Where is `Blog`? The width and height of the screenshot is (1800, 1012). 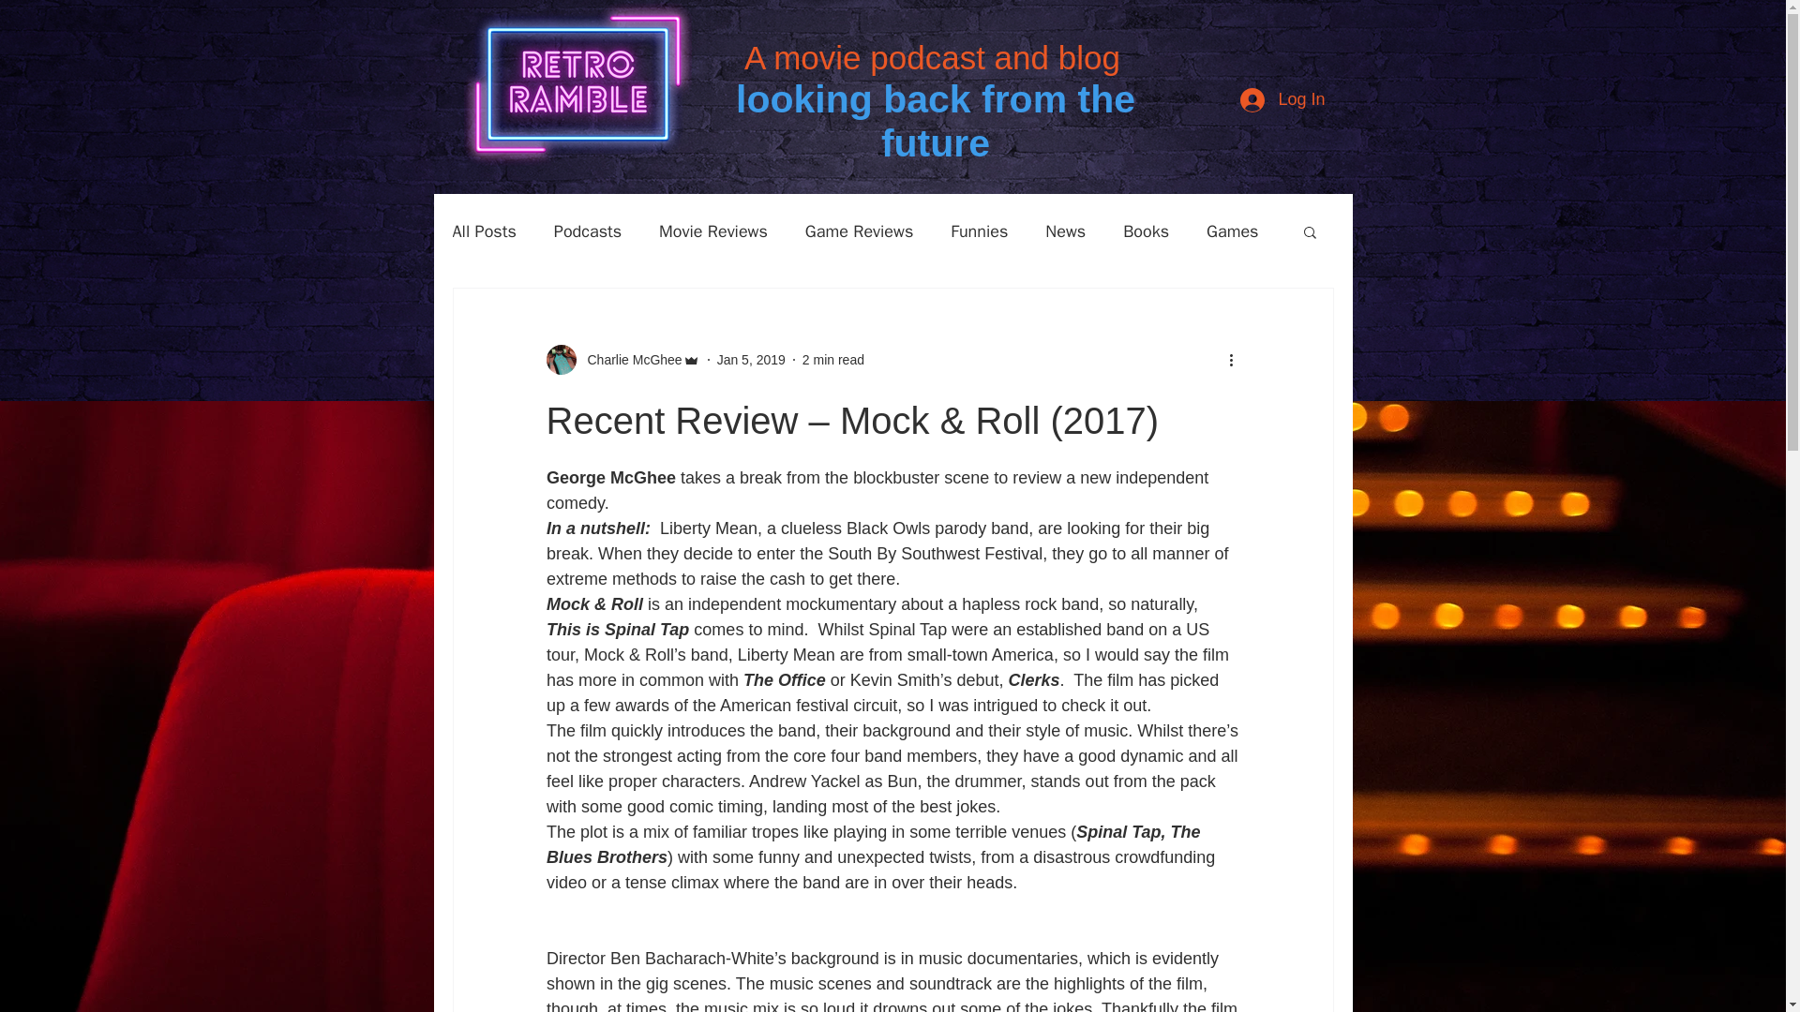 Blog is located at coordinates (825, 213).